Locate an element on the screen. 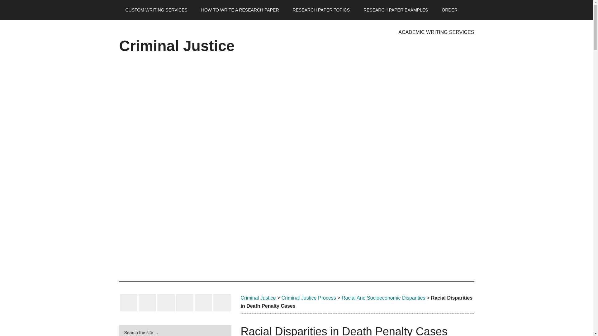  Criminal Justice is located at coordinates (177, 45).